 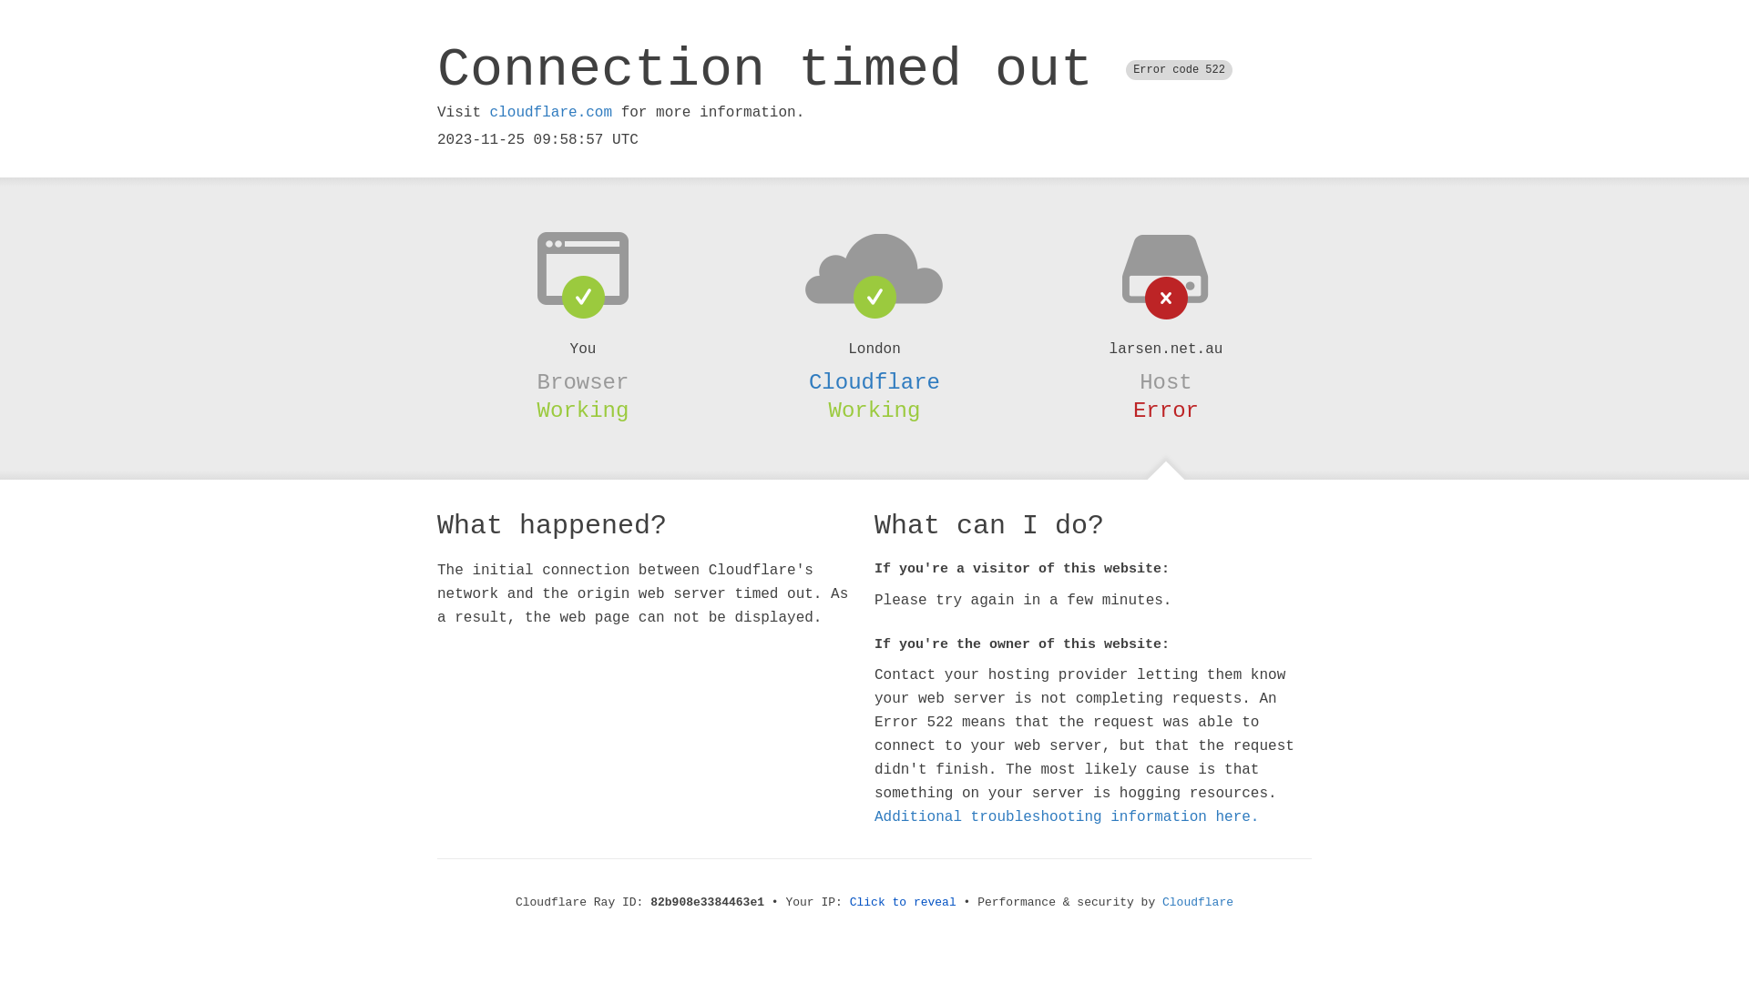 What do you see at coordinates (1067, 817) in the screenshot?
I see `Additional troubleshooting information here.` at bounding box center [1067, 817].